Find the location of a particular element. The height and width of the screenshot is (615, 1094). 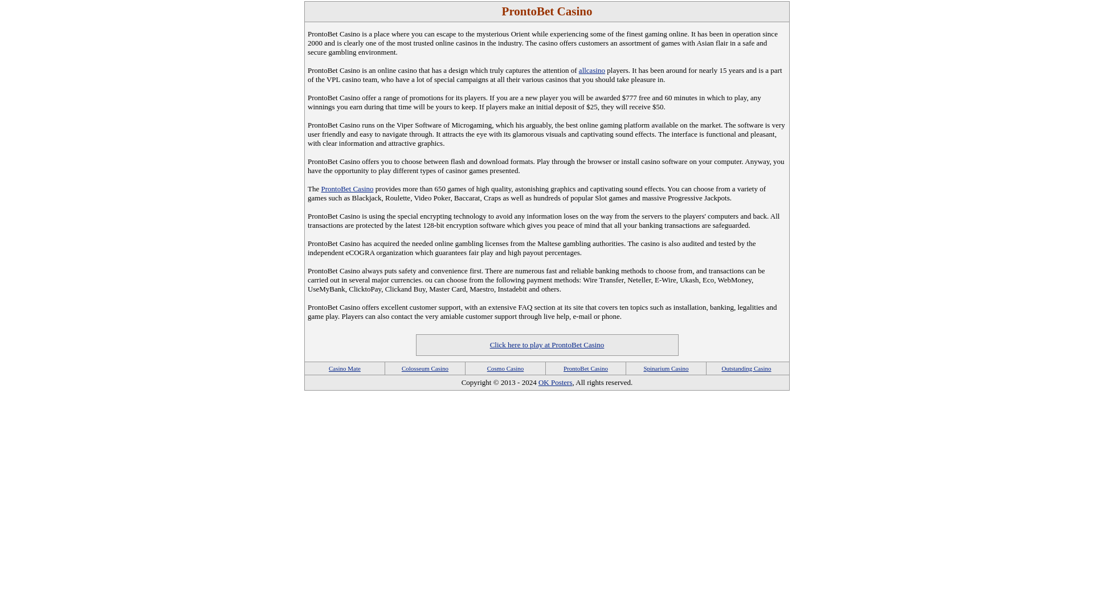

OK Posters is located at coordinates (555, 383).